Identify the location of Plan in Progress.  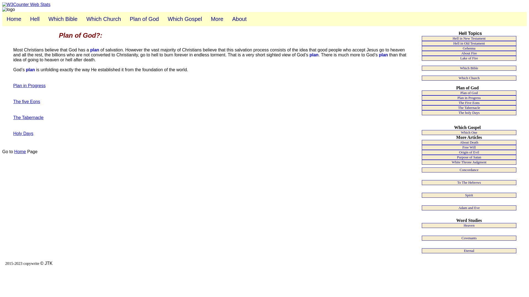
(29, 86).